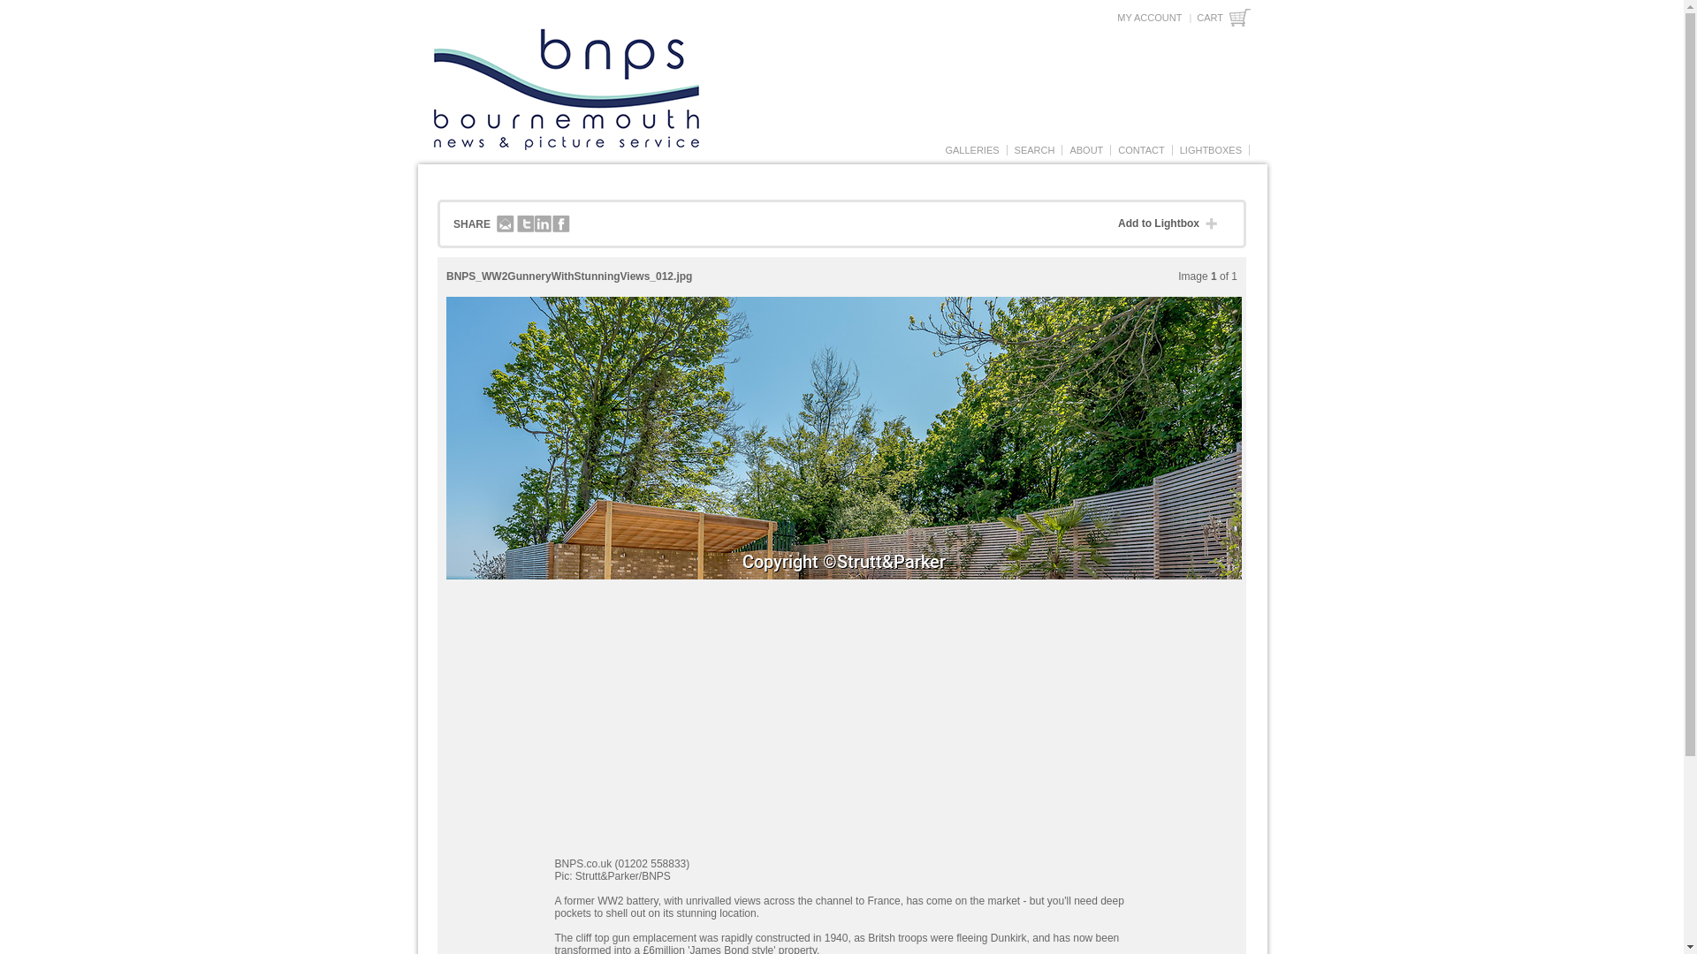 The width and height of the screenshot is (1697, 954). I want to click on GALLERIES, so click(970, 150).